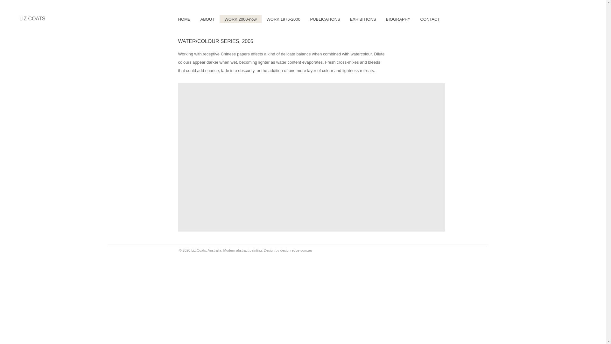  I want to click on WORK 2000-now, so click(241, 19).